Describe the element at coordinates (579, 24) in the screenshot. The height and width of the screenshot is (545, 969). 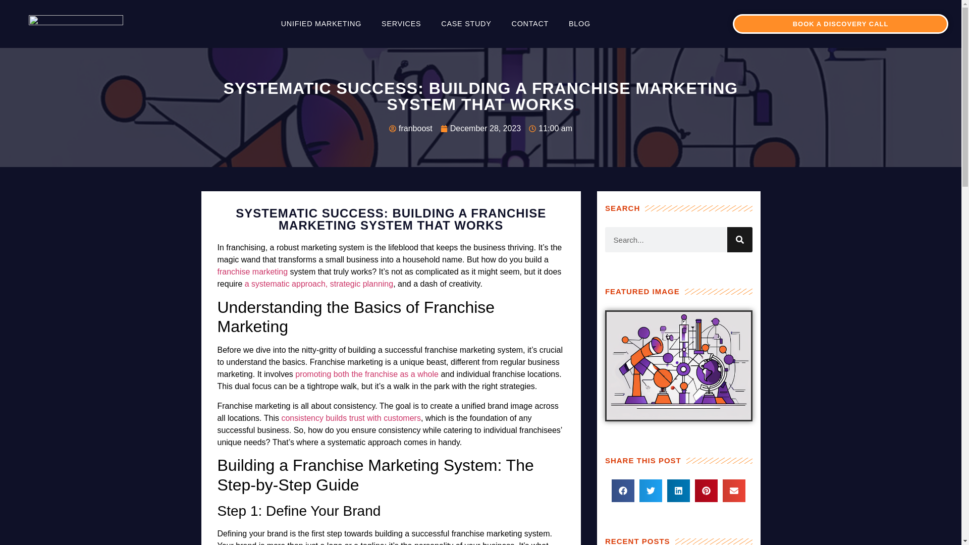
I see `BLOG` at that location.